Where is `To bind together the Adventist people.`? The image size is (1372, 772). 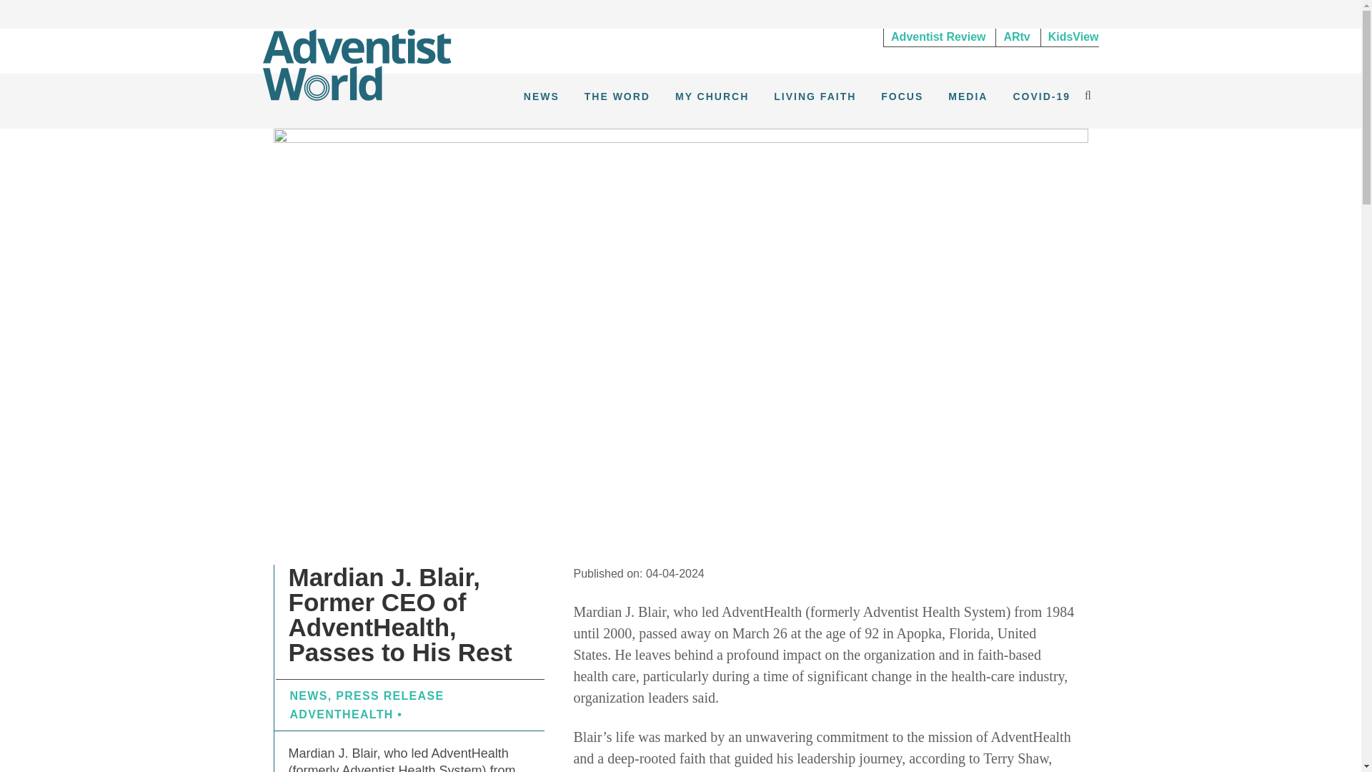
To bind together the Adventist people. is located at coordinates (357, 64).